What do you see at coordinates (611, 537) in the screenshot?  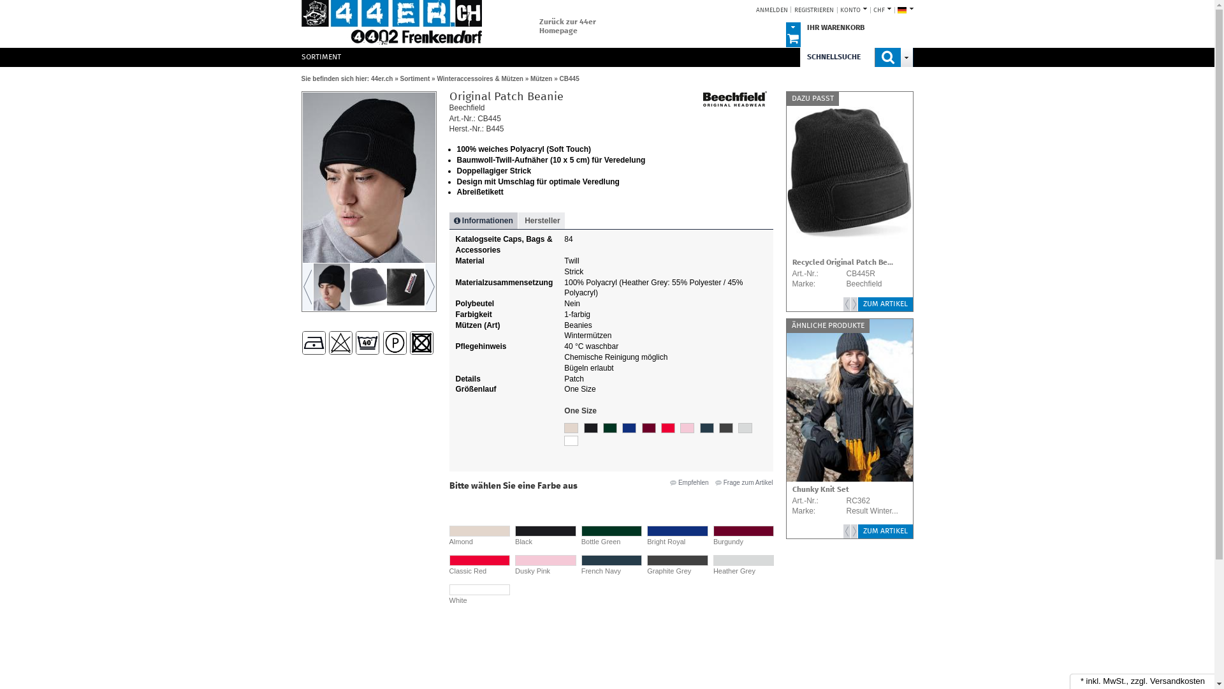 I see `Bottle Green` at bounding box center [611, 537].